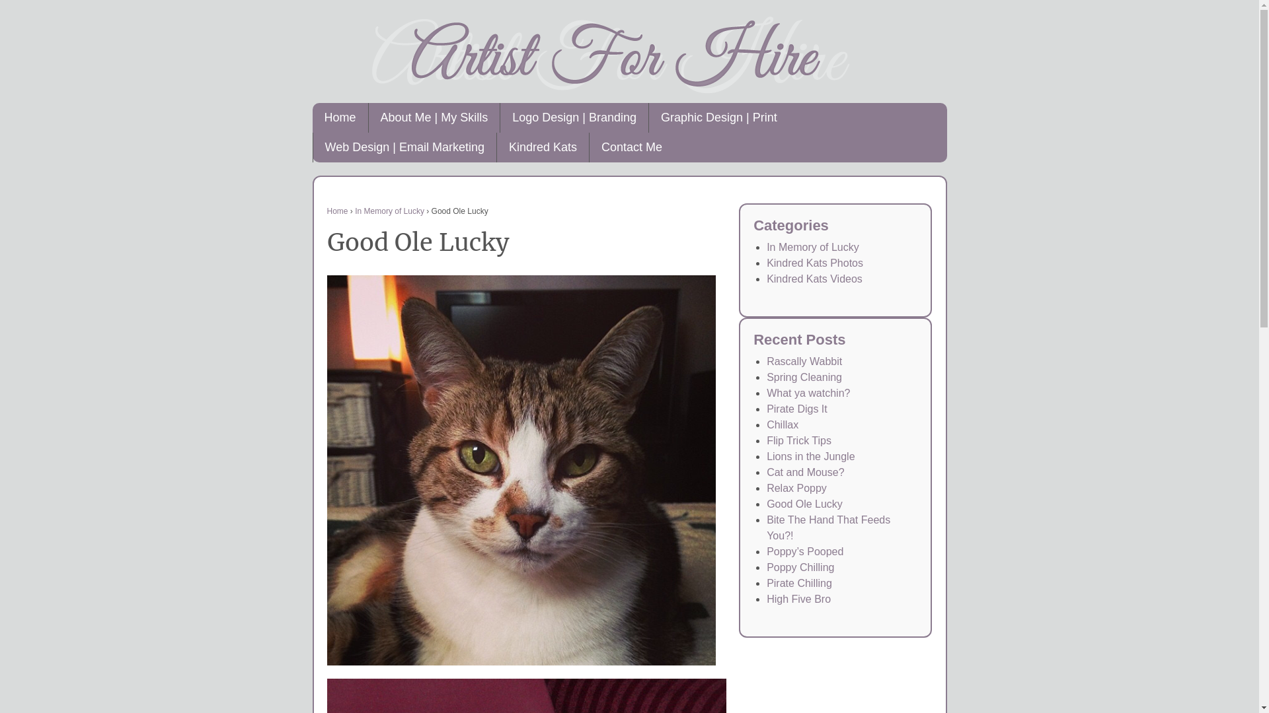 This screenshot has width=1269, height=713. Describe the element at coordinates (804, 362) in the screenshot. I see `Rascally Wabbit` at that location.